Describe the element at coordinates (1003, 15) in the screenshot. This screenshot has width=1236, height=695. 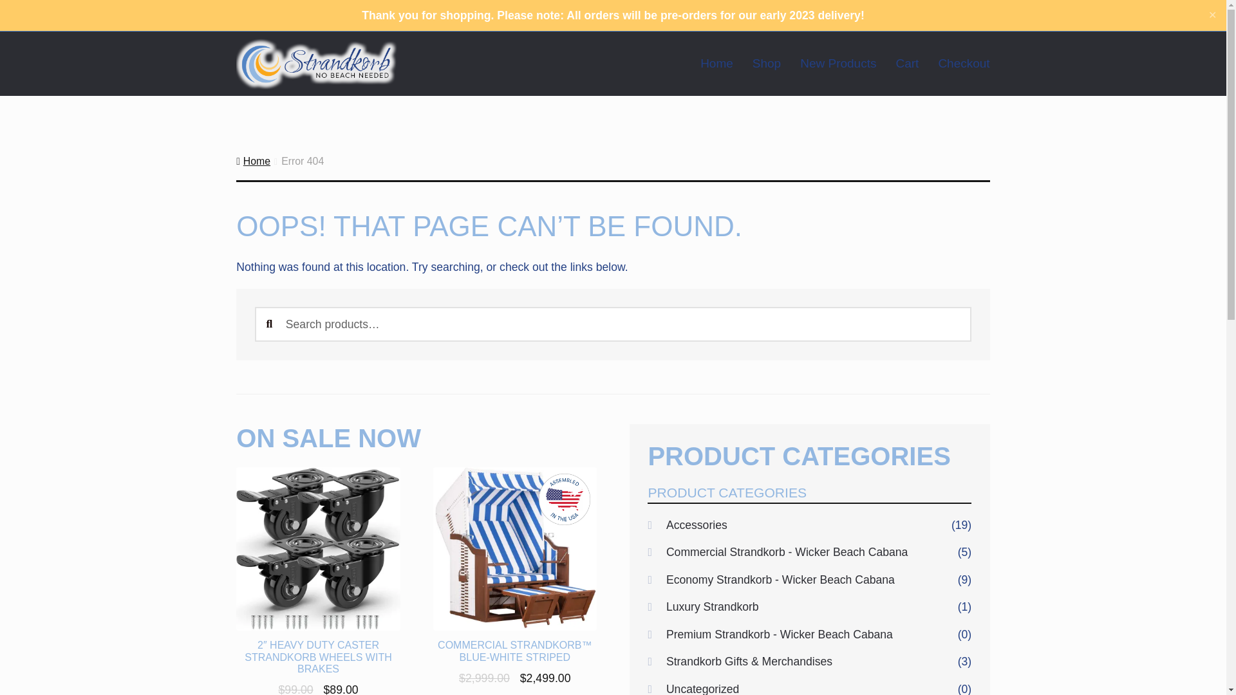
I see `View your shopping cart` at that location.